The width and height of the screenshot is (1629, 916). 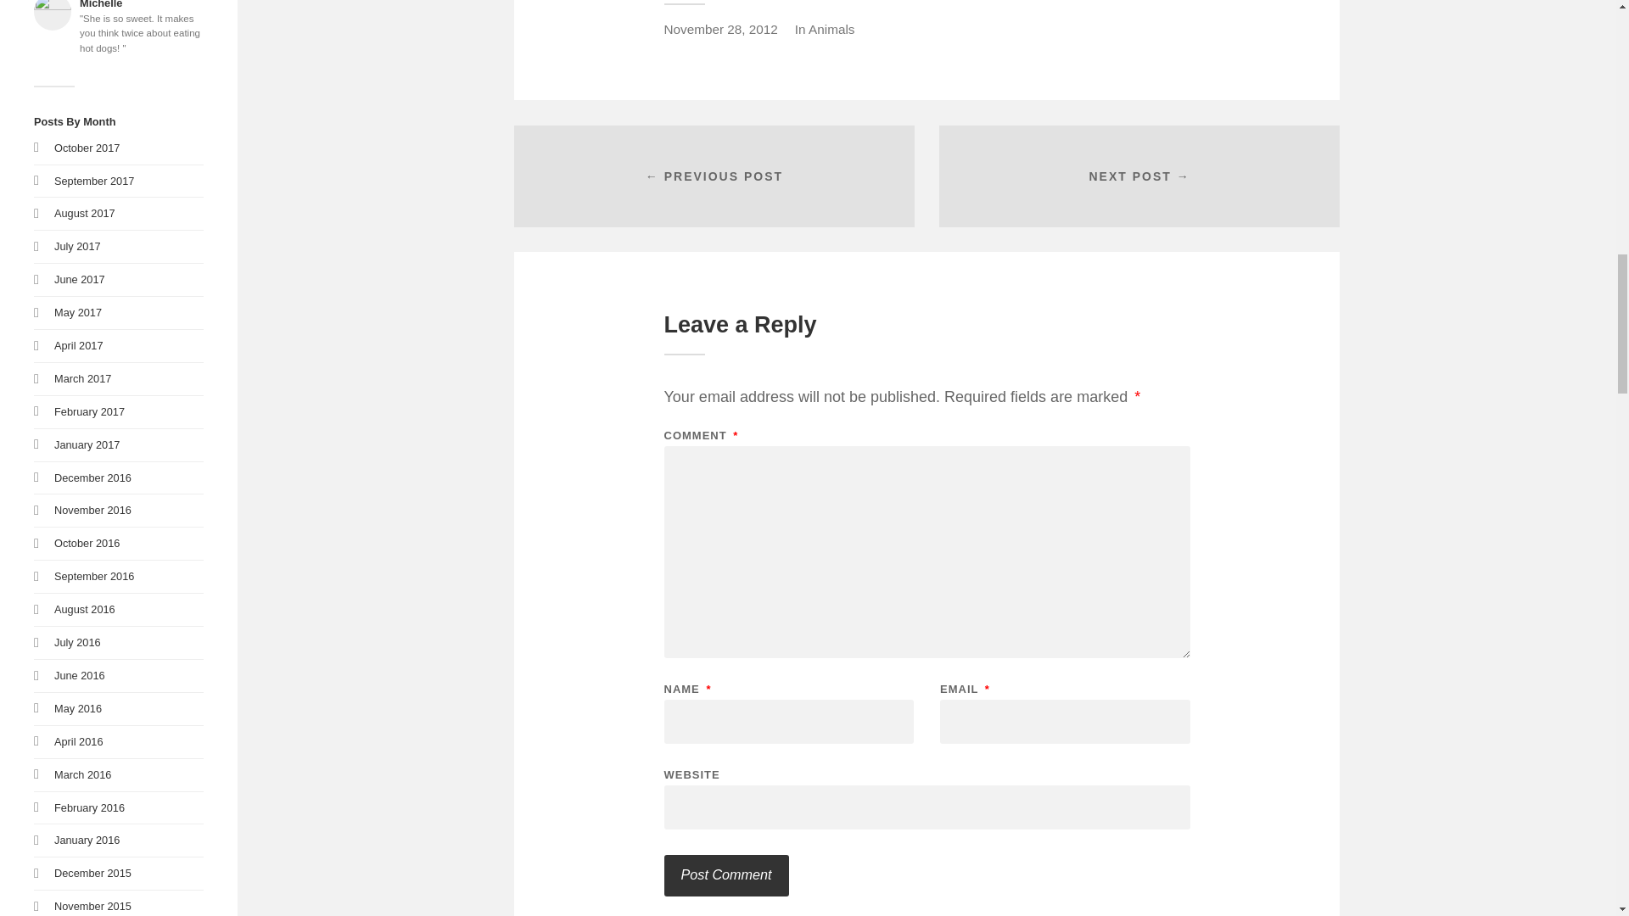 I want to click on March 2017, so click(x=81, y=378).